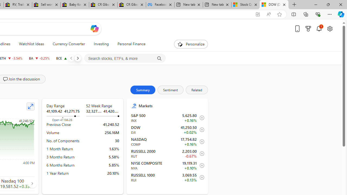  I want to click on BCE BCE Inc increase 35.22 +0.08 +0.23%, so click(68, 58).